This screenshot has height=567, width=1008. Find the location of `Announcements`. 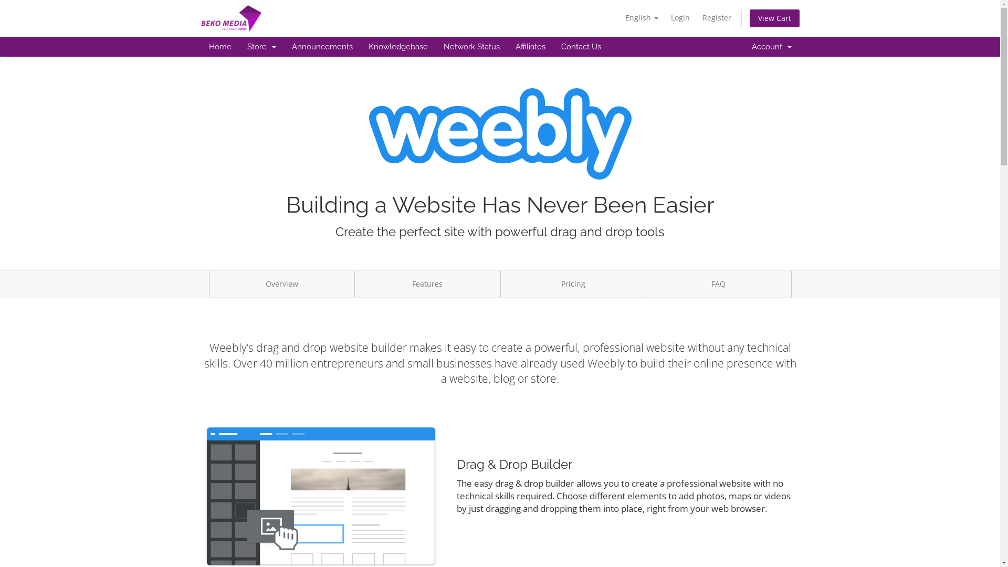

Announcements is located at coordinates (322, 47).